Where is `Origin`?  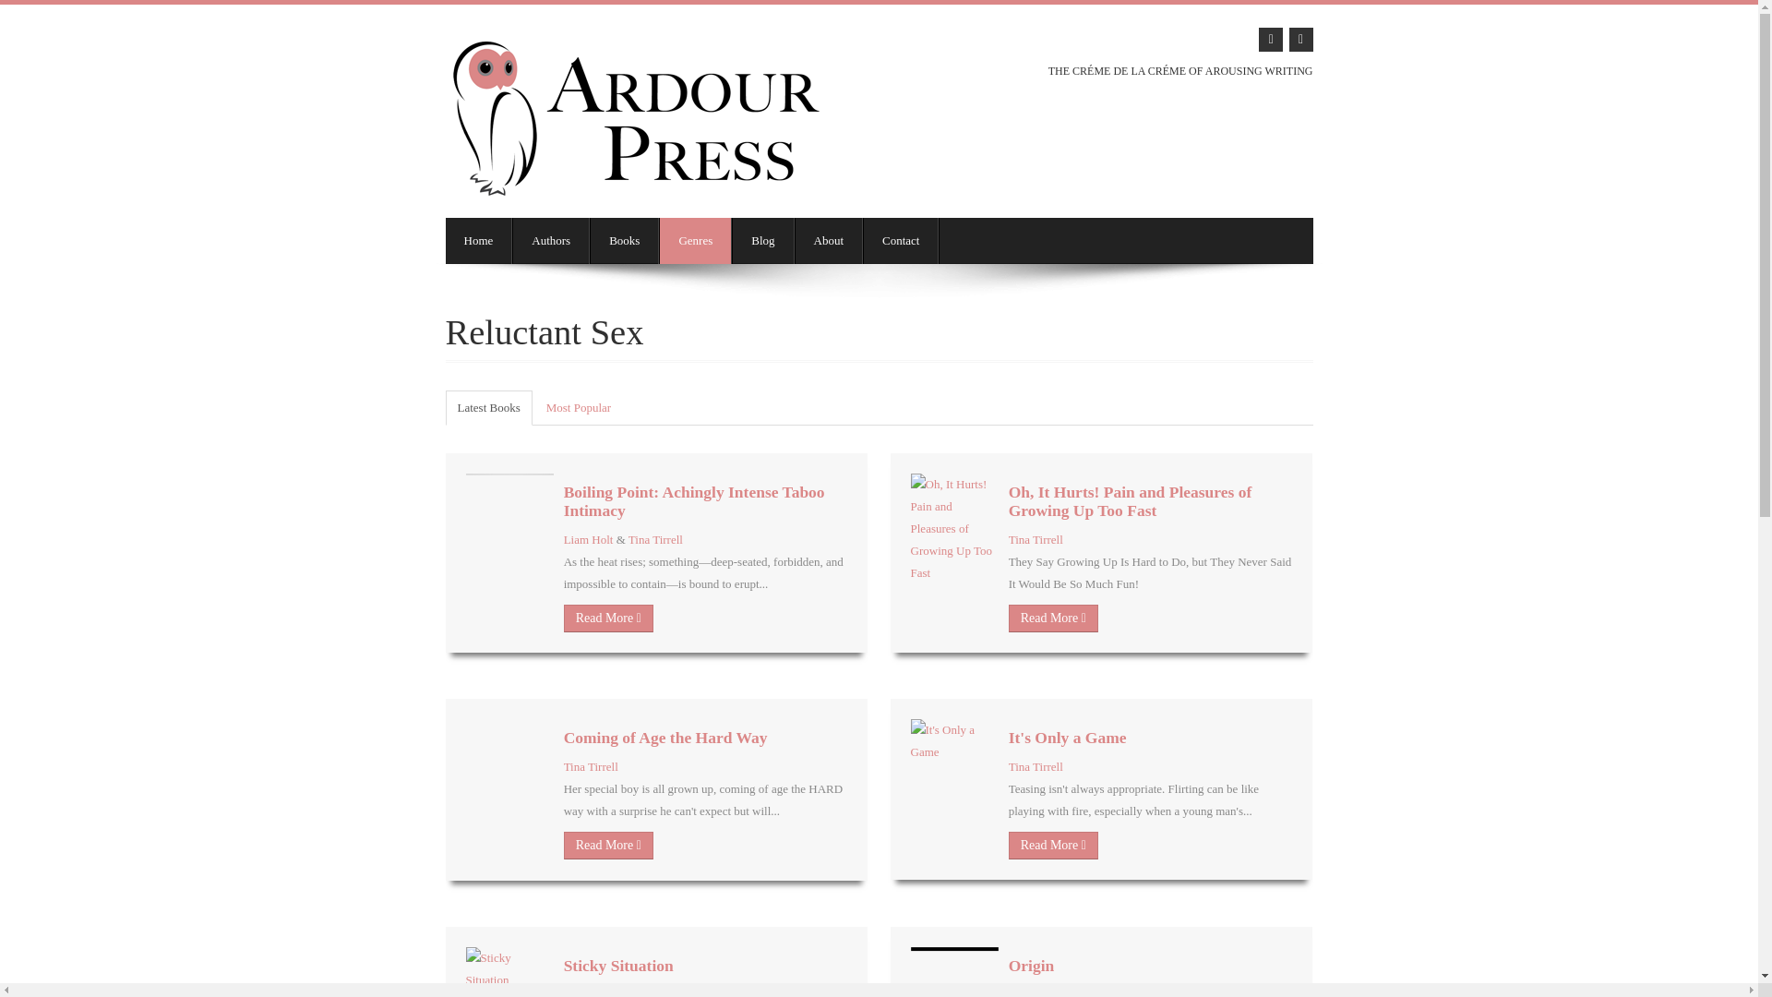
Origin is located at coordinates (1031, 966).